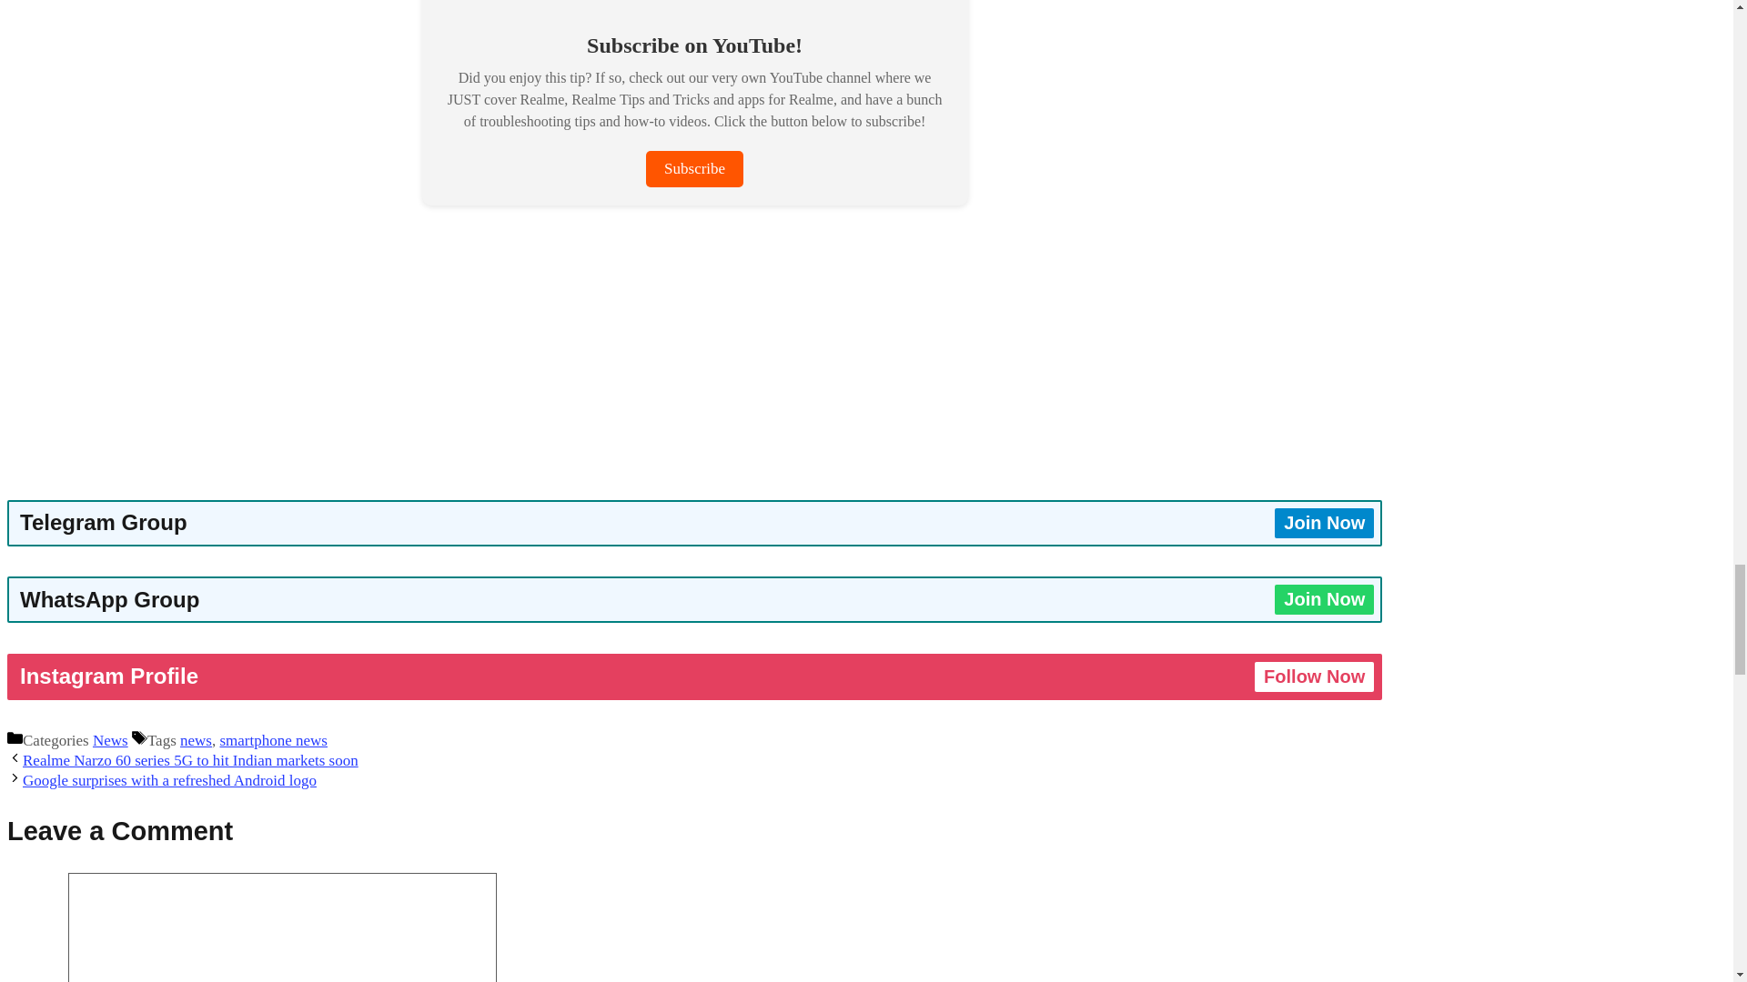 The height and width of the screenshot is (982, 1747). Describe the element at coordinates (109, 740) in the screenshot. I see `News` at that location.